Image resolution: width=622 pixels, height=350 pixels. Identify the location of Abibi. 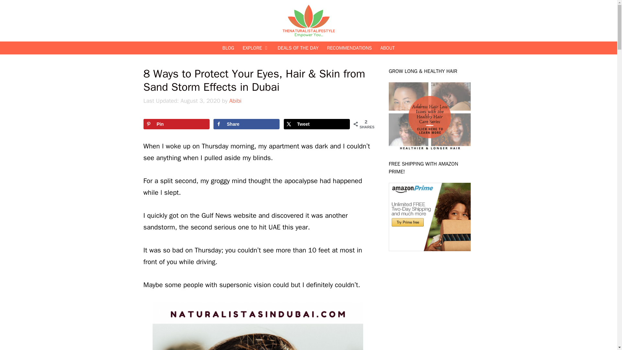
(236, 100).